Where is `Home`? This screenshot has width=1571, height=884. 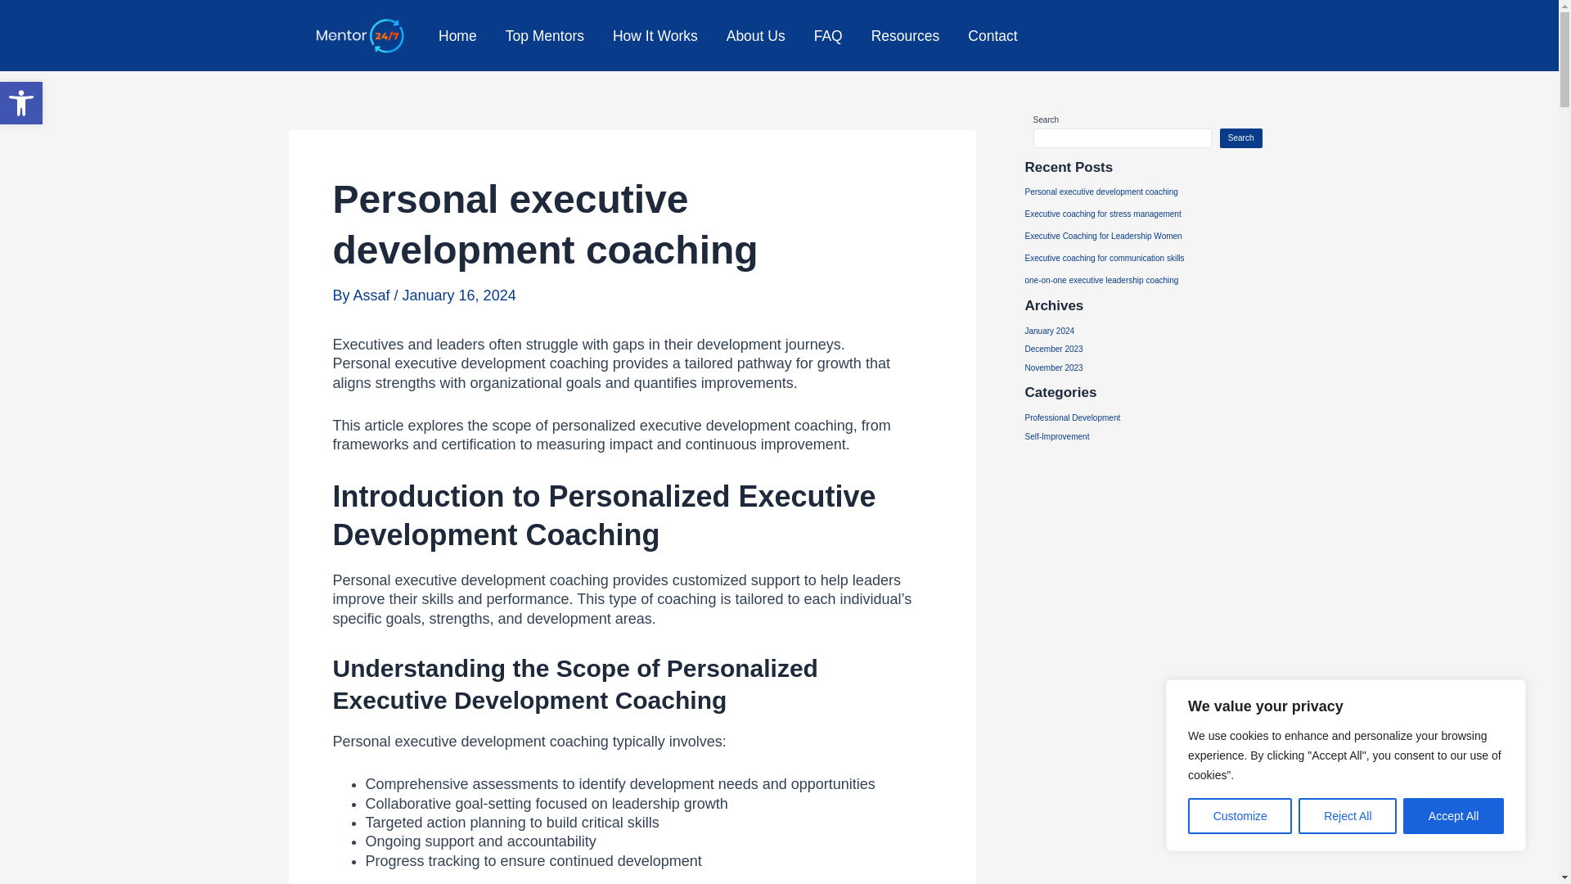
Home is located at coordinates (457, 36).